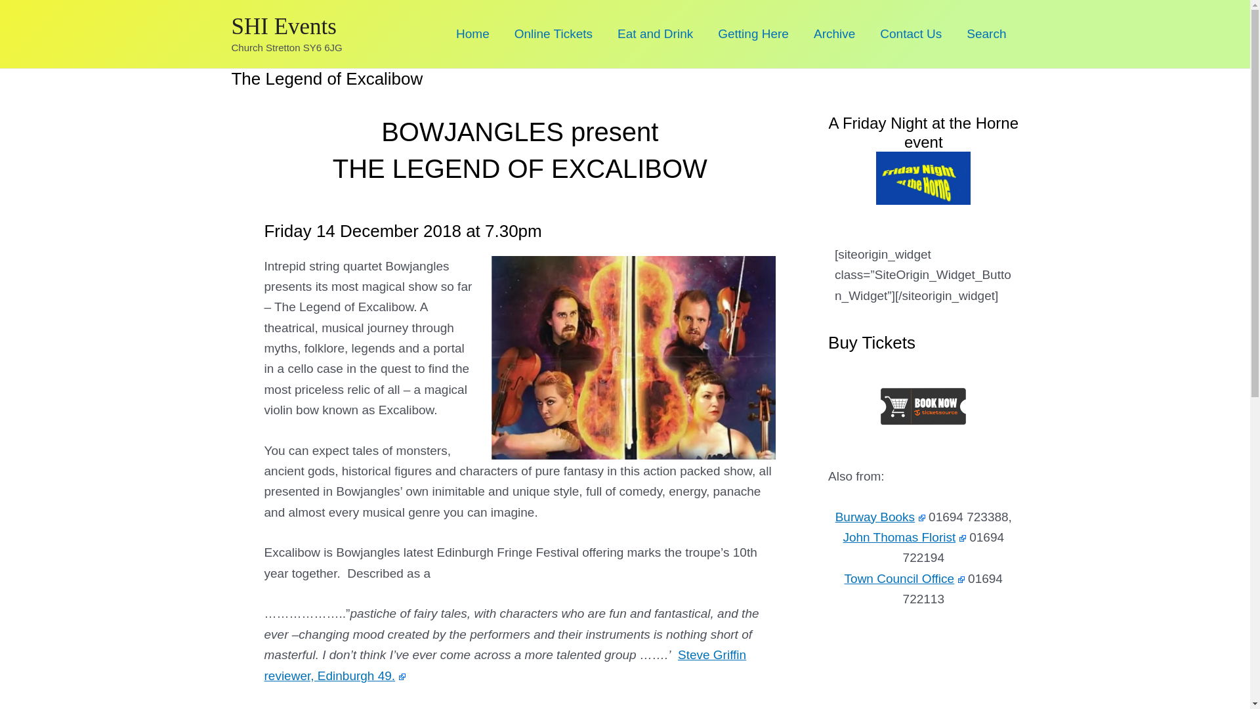  What do you see at coordinates (283, 26) in the screenshot?
I see `SHI Events` at bounding box center [283, 26].